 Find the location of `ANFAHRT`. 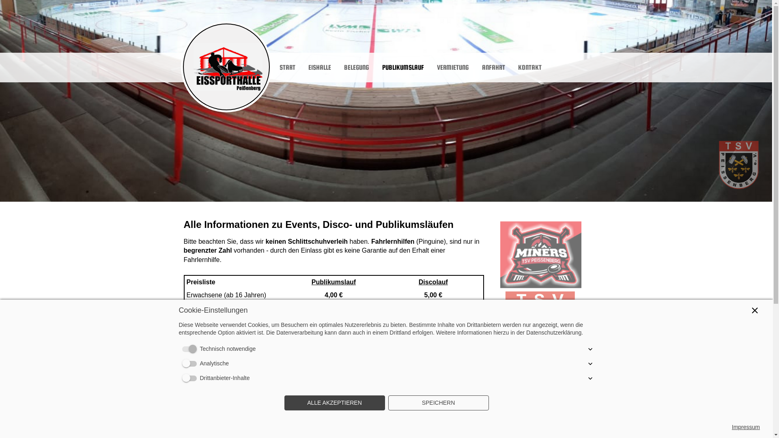

ANFAHRT is located at coordinates (493, 67).